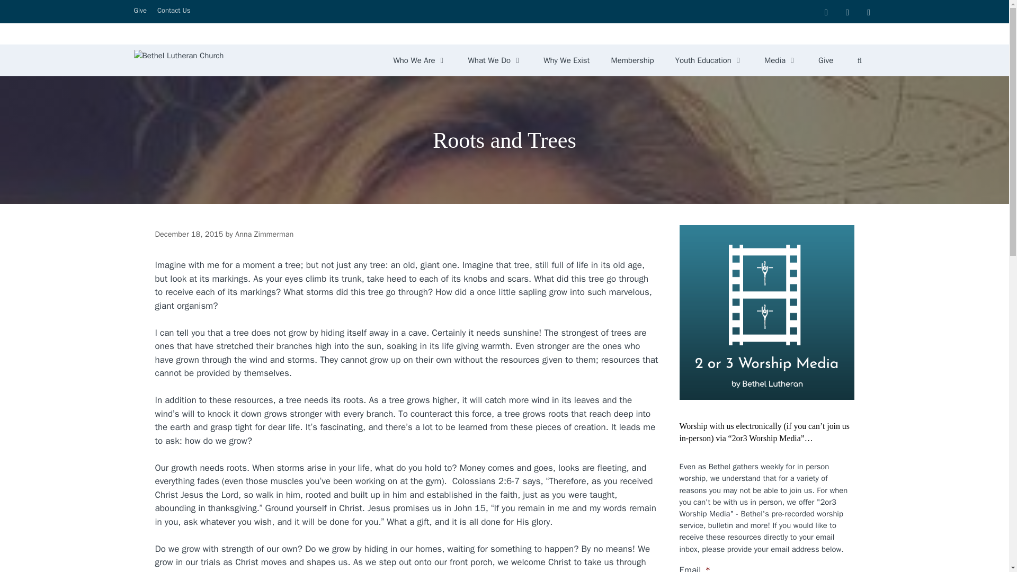 This screenshot has width=1017, height=572. Describe the element at coordinates (631, 60) in the screenshot. I see `Membership` at that location.